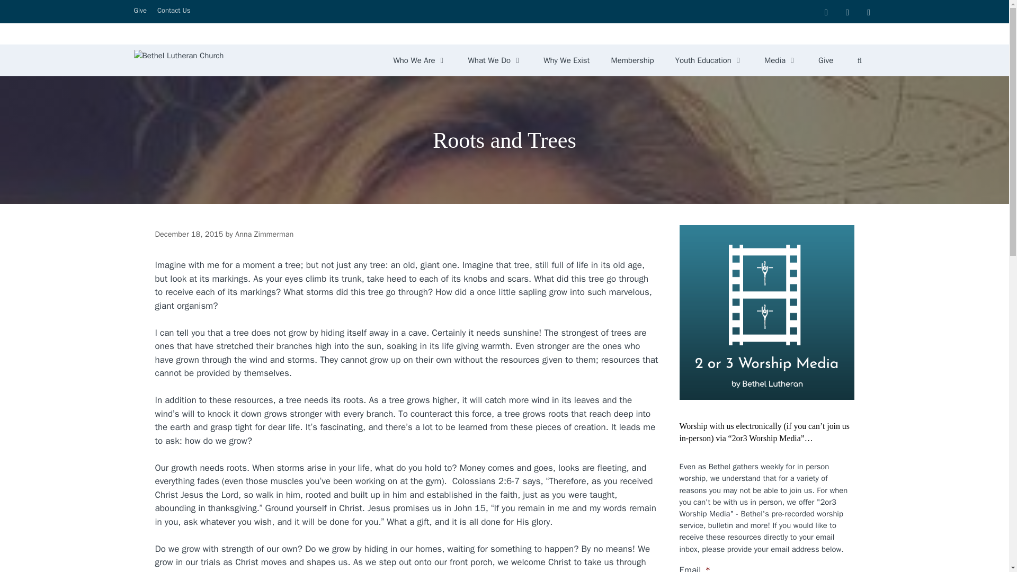 This screenshot has width=1017, height=572. Describe the element at coordinates (631, 60) in the screenshot. I see `Membership` at that location.